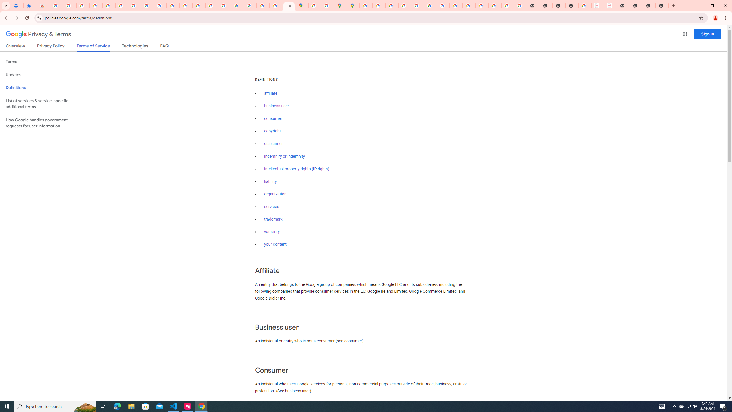  What do you see at coordinates (726, 18) in the screenshot?
I see `Chrome` at bounding box center [726, 18].